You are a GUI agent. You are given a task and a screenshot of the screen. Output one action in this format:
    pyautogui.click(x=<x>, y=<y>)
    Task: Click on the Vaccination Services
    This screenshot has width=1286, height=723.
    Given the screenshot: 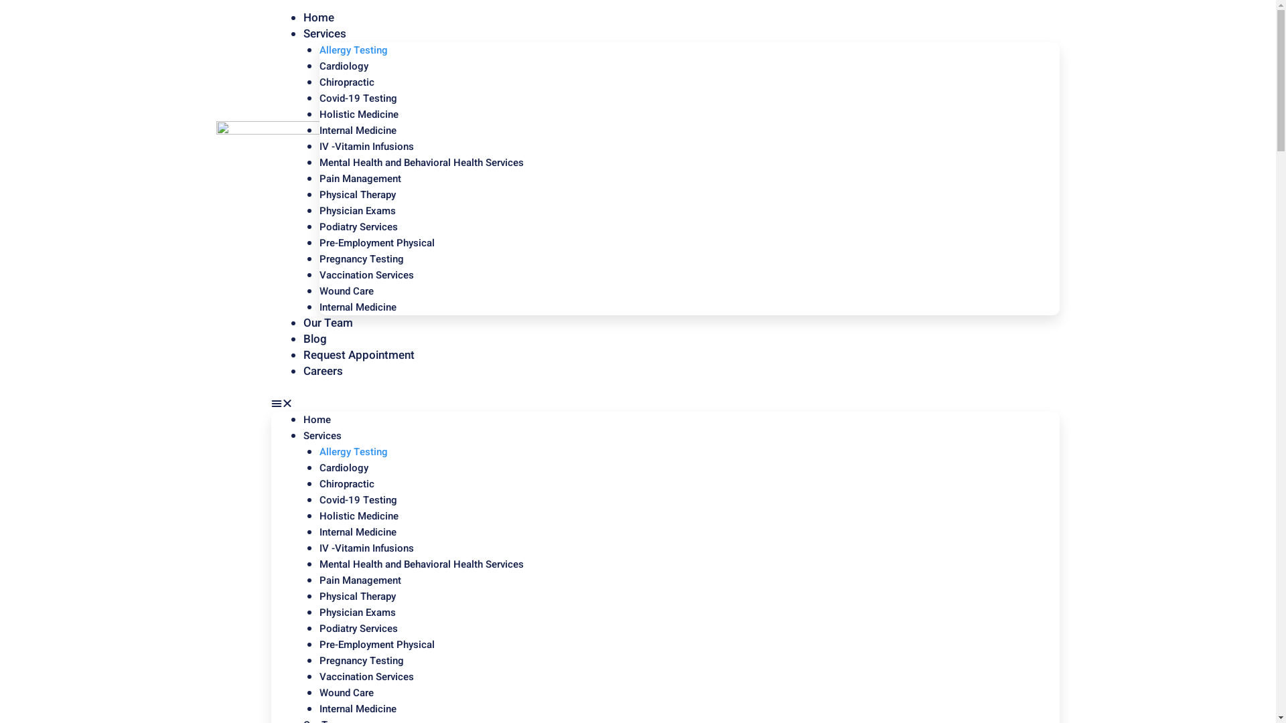 What is the action you would take?
    pyautogui.click(x=367, y=275)
    